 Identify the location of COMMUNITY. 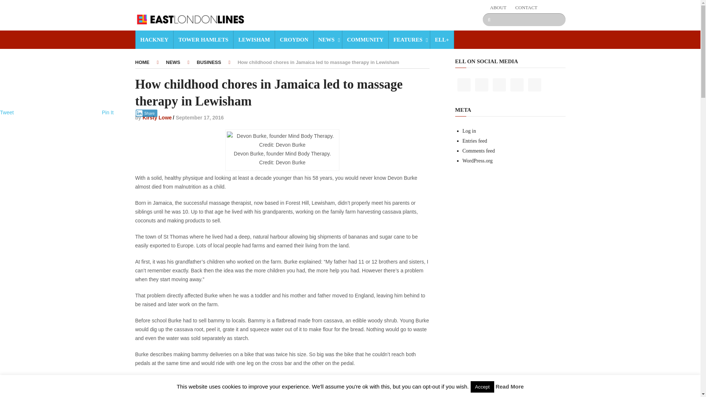
(365, 40).